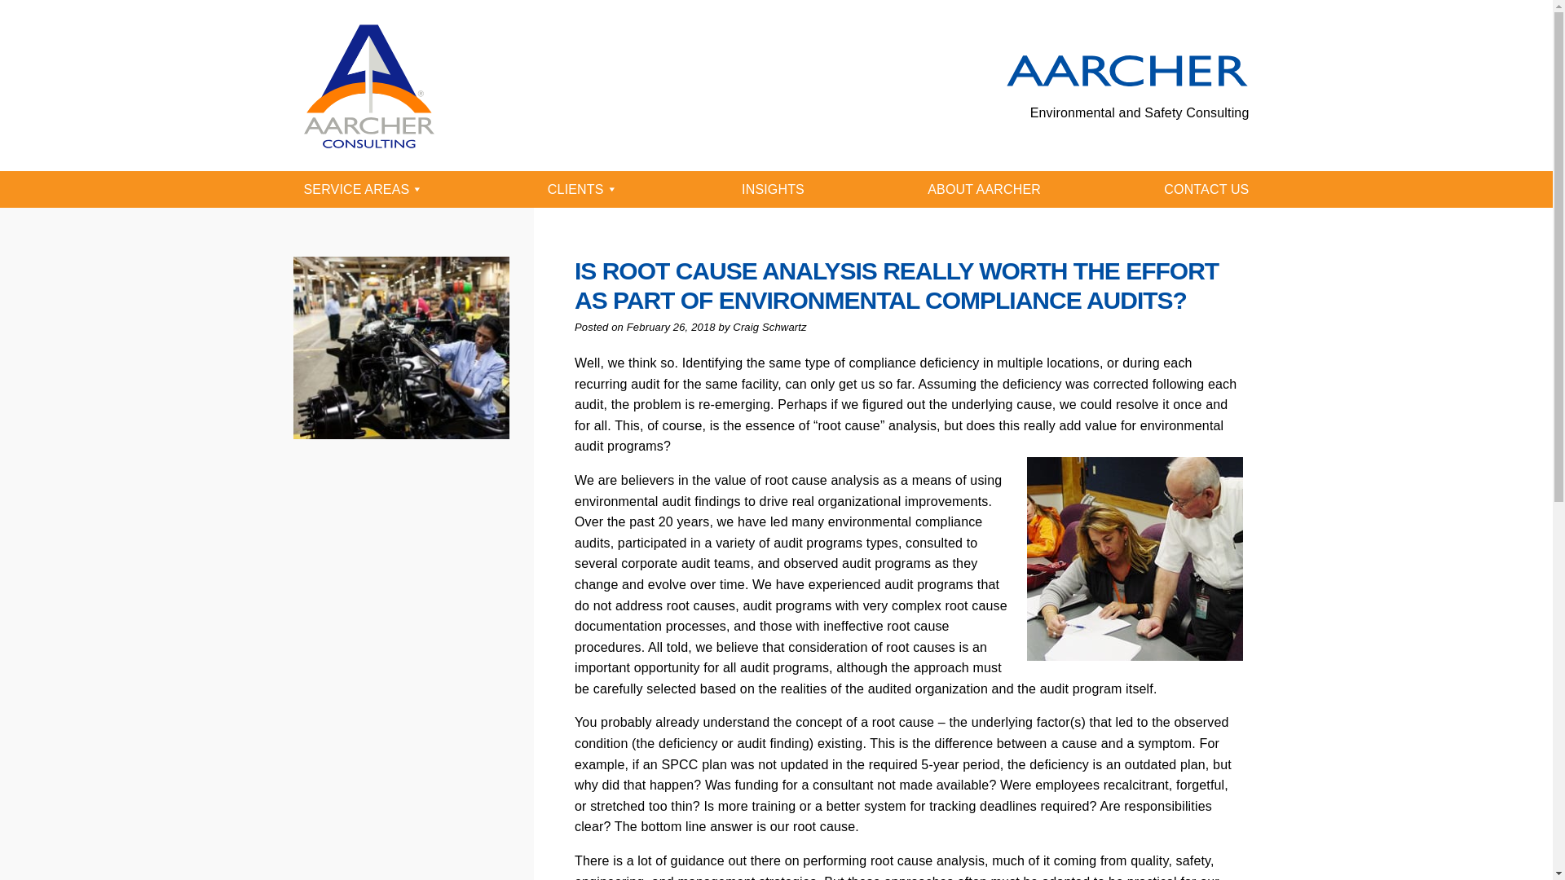 This screenshot has height=880, width=1565. I want to click on SERVICE AREAS, so click(363, 189).